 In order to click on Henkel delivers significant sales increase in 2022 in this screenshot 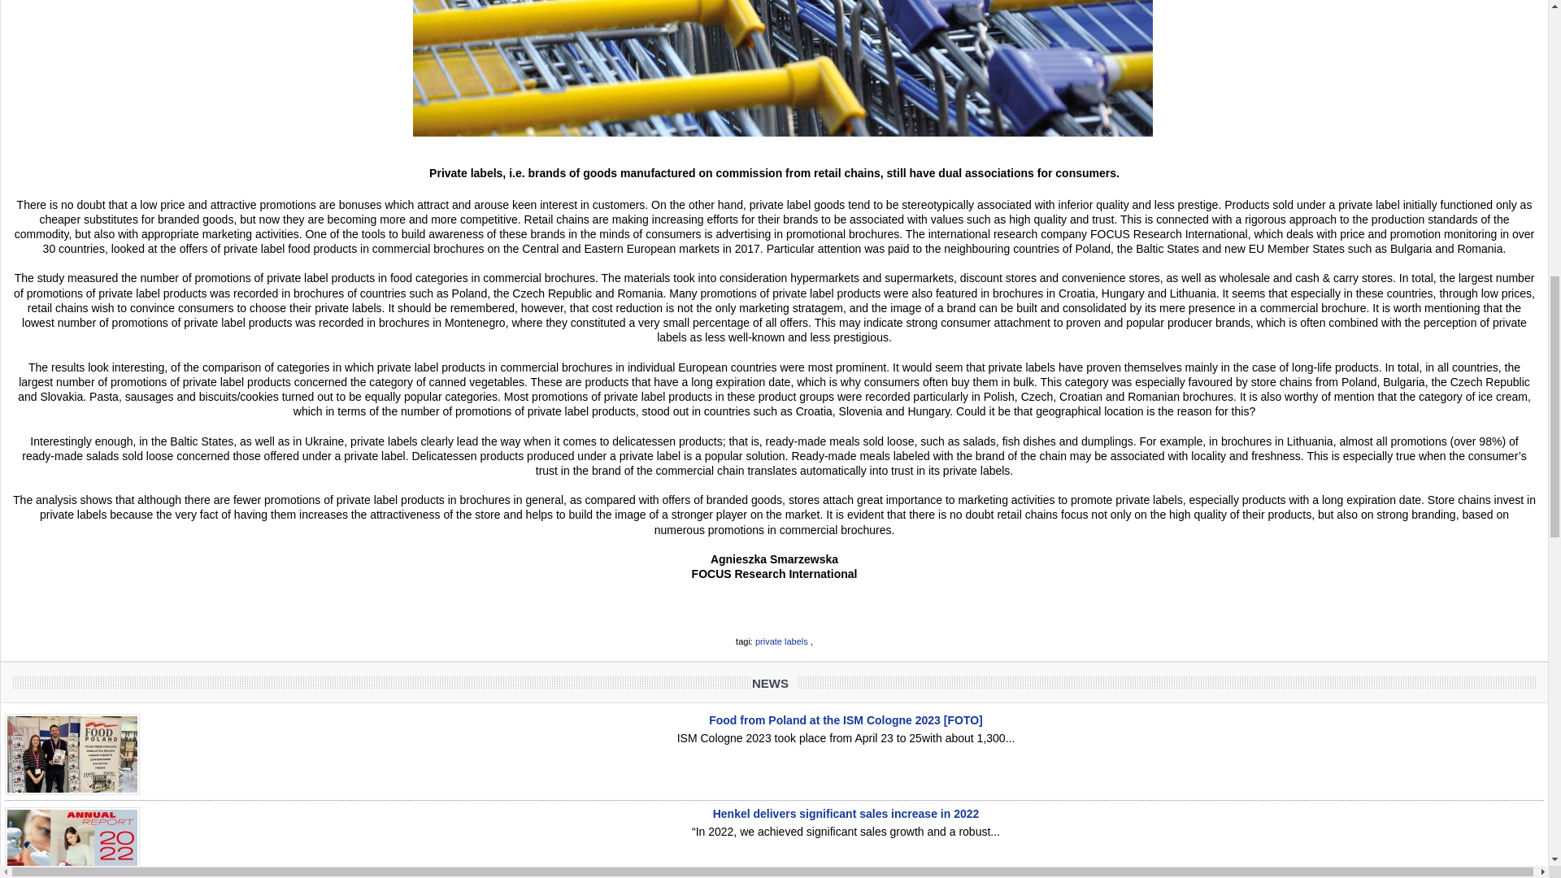, I will do `click(846, 813)`.